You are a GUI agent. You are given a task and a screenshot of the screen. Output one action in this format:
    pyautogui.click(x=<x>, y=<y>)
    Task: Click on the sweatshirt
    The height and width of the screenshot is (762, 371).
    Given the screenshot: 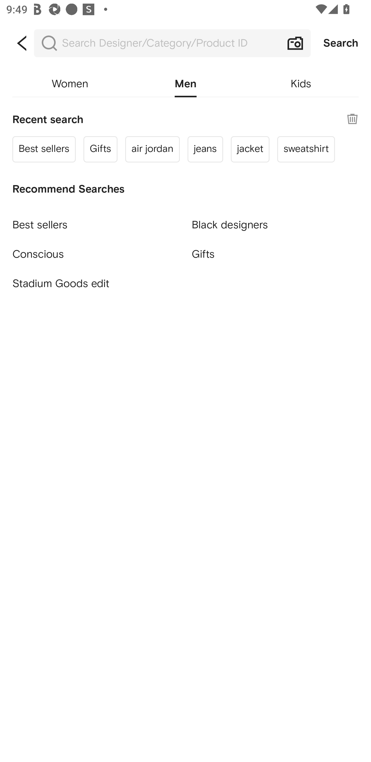 What is the action you would take?
    pyautogui.click(x=306, y=149)
    